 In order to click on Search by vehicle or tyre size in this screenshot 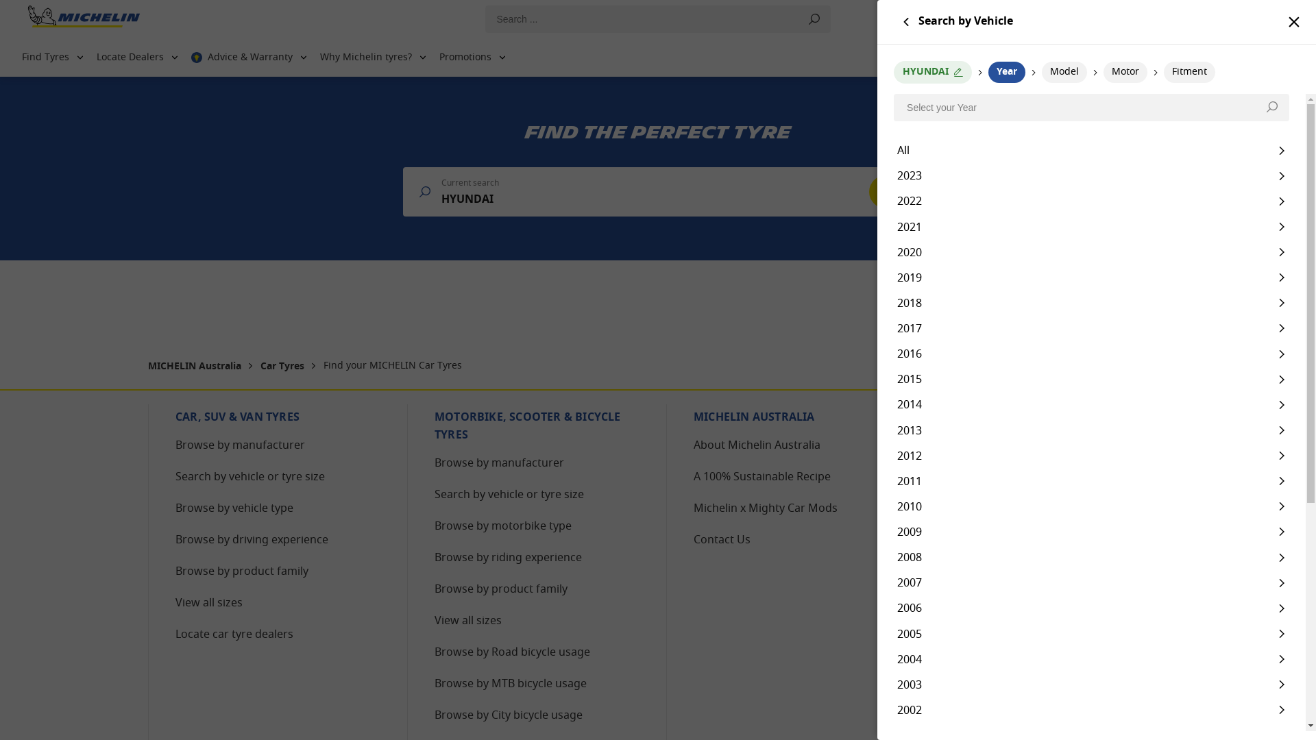, I will do `click(250, 478)`.